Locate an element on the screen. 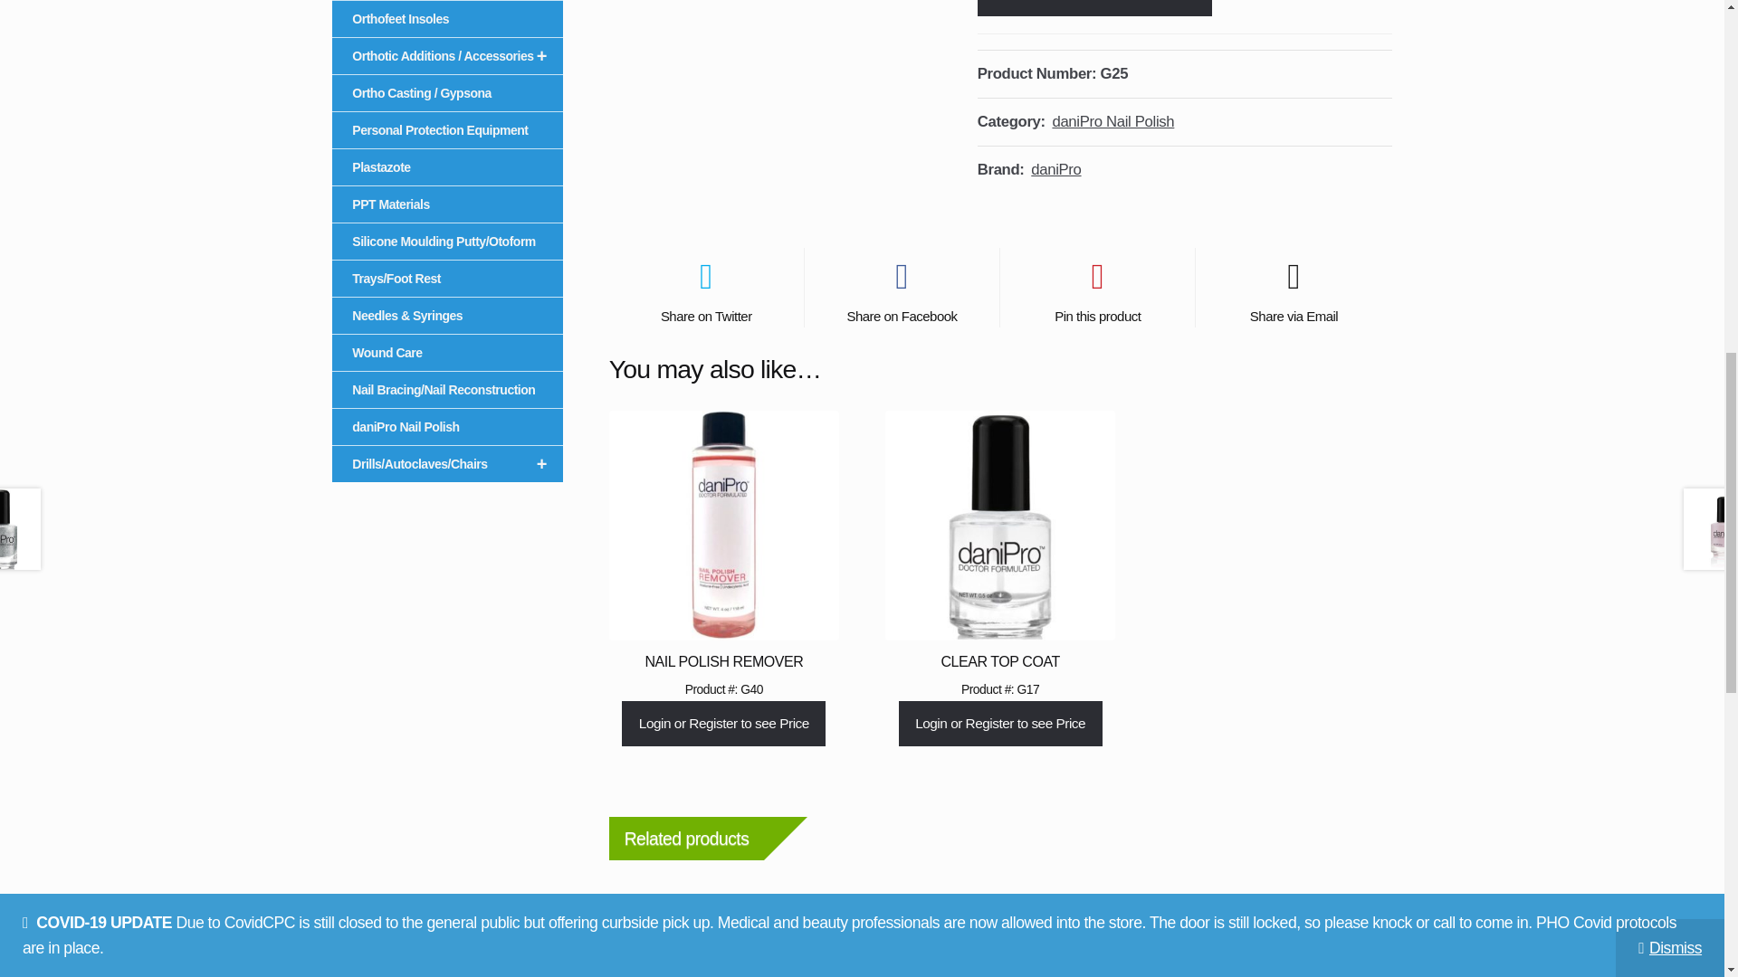 The image size is (1738, 977). Login or Register to see Price is located at coordinates (999, 724).